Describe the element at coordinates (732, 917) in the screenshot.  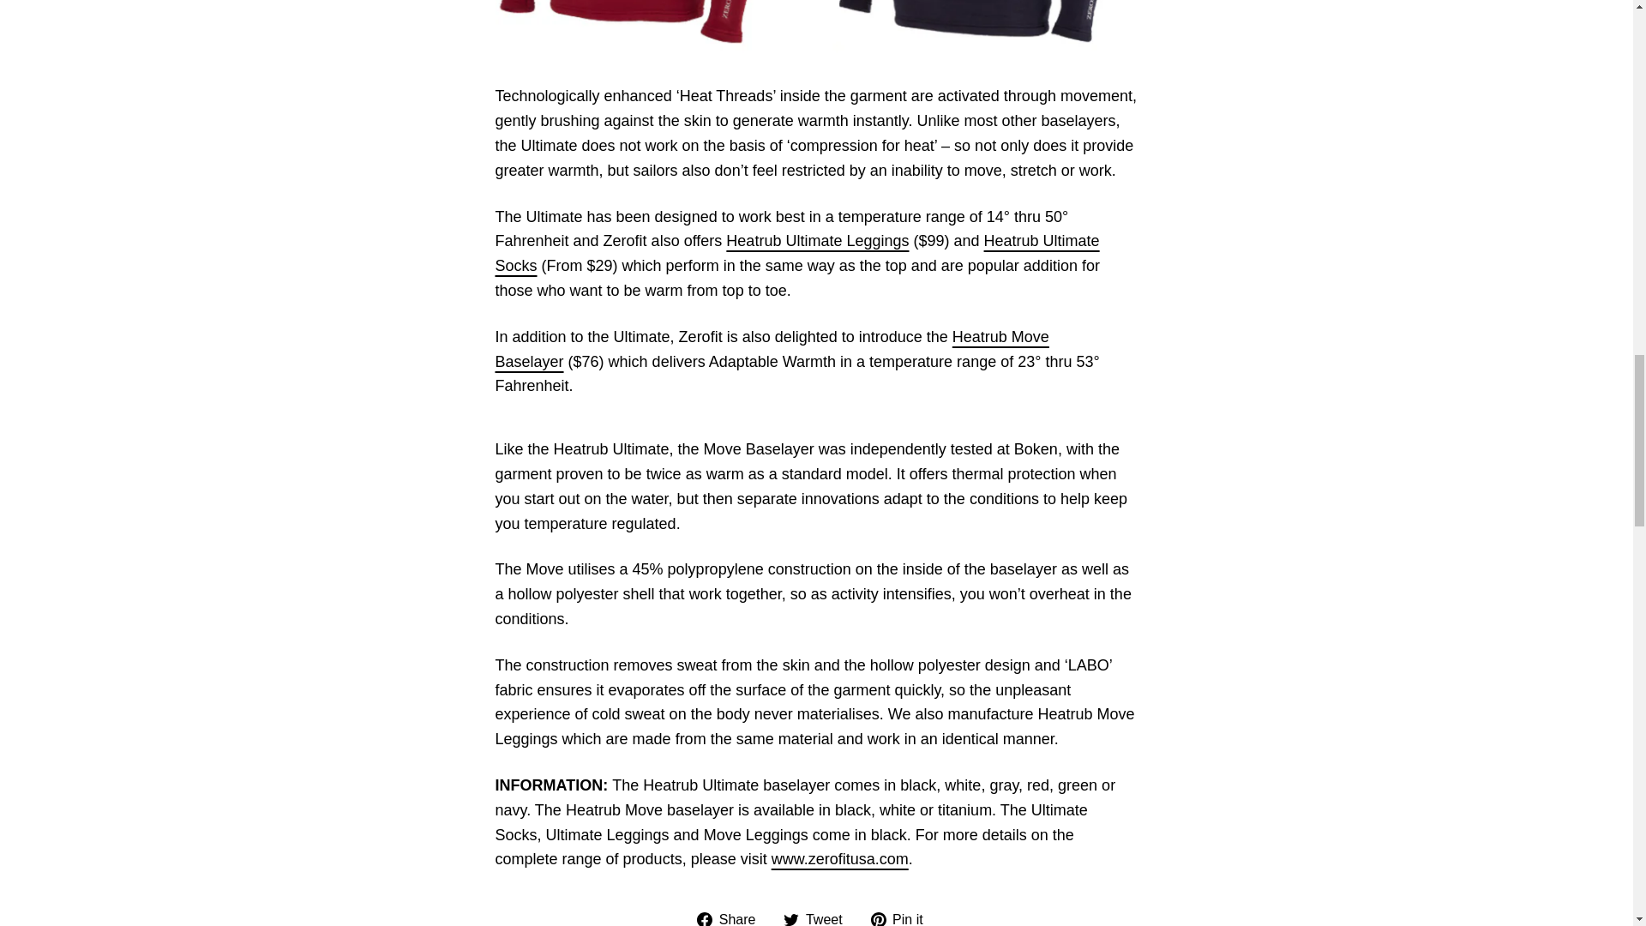
I see `Click to open in new window` at that location.